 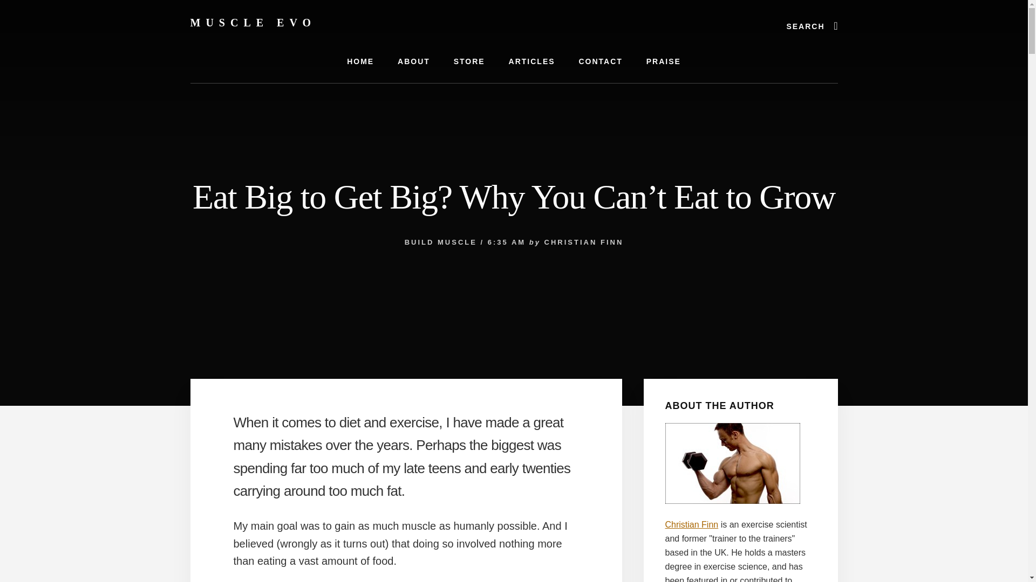 What do you see at coordinates (600, 61) in the screenshot?
I see `CONTACT` at bounding box center [600, 61].